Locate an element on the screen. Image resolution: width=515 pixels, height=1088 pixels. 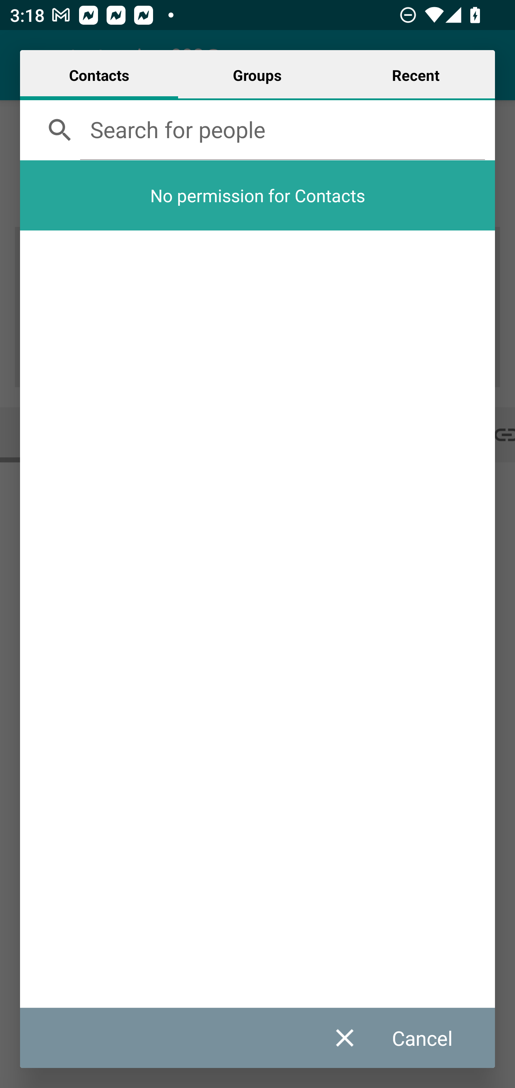
Groups is located at coordinates (257, 75).